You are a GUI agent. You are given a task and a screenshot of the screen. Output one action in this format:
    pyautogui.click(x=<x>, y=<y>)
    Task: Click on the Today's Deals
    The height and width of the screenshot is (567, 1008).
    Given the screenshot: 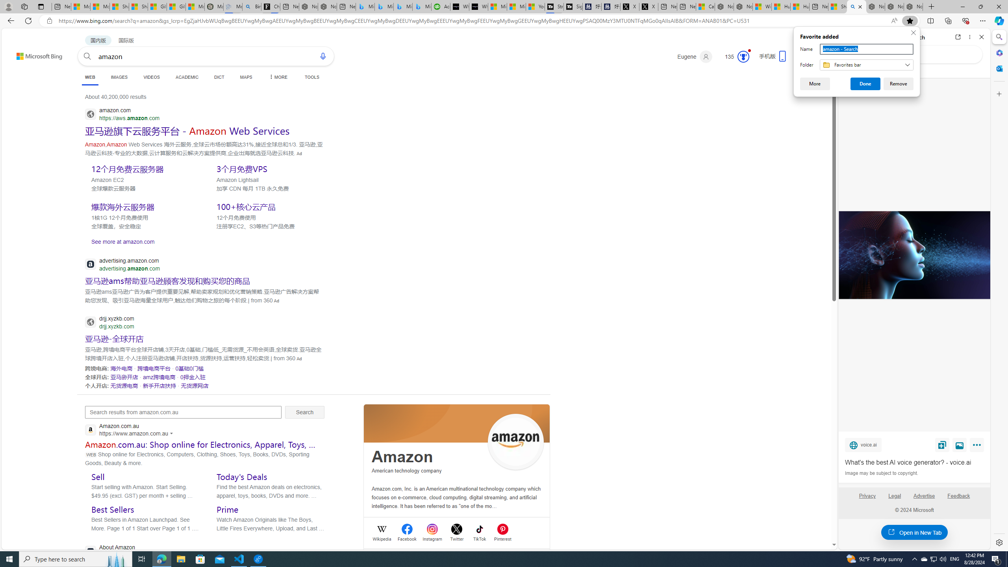 What is the action you would take?
    pyautogui.click(x=242, y=476)
    